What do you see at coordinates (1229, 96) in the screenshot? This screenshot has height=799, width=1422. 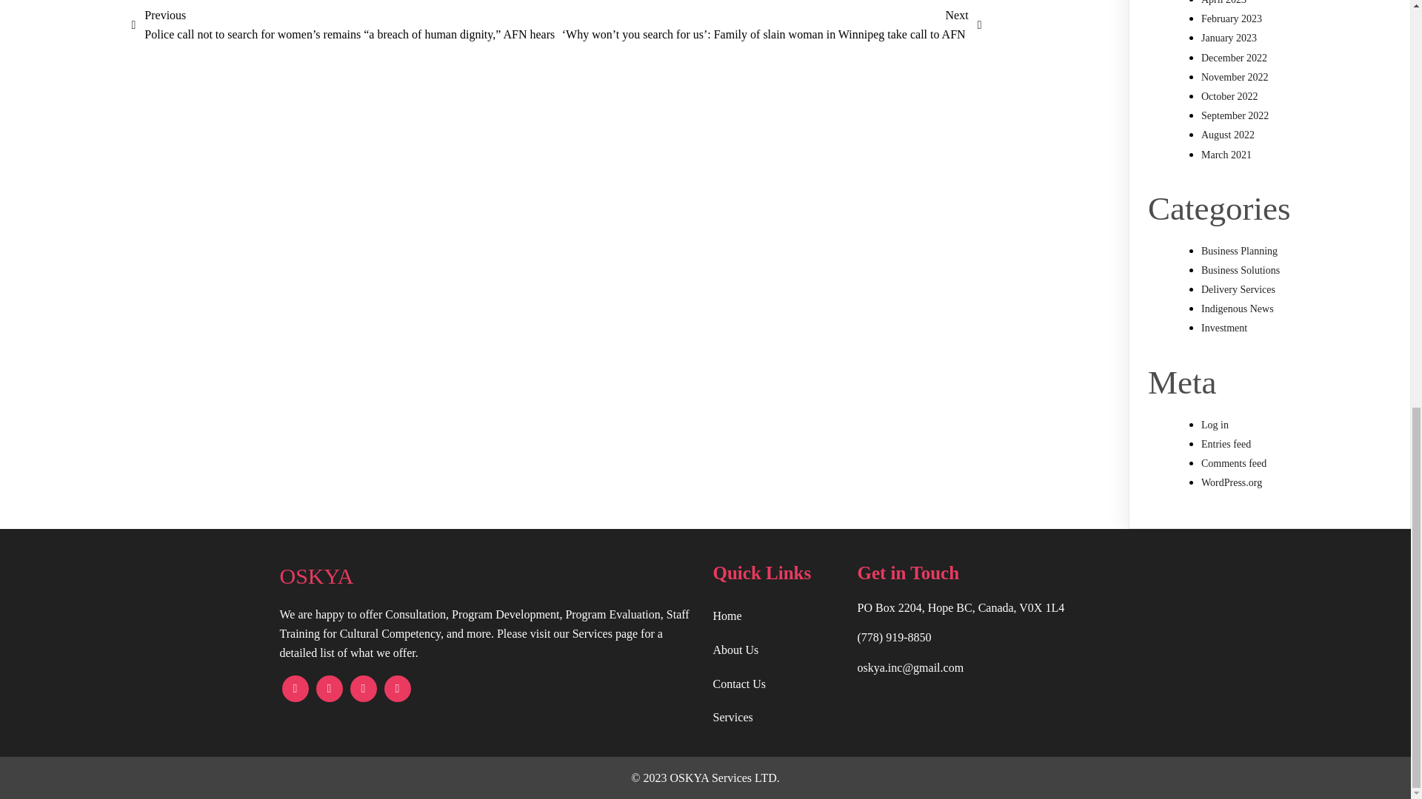 I see `October 2022` at bounding box center [1229, 96].